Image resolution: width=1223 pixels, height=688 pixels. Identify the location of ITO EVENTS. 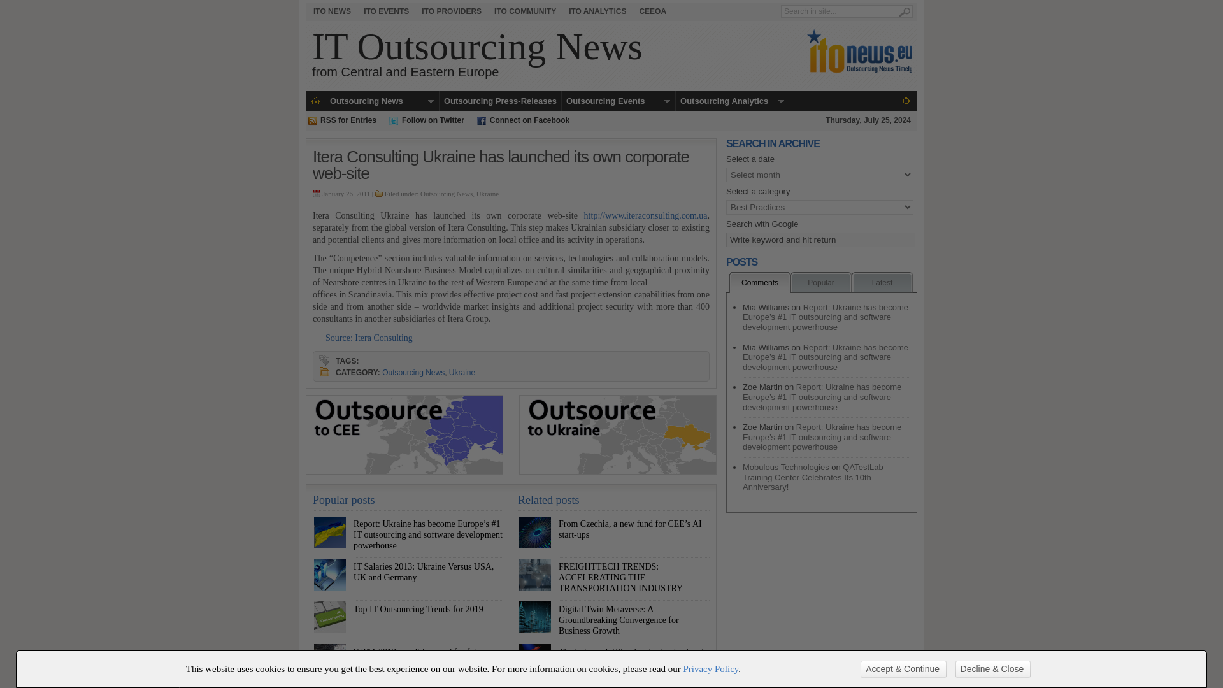
(597, 11).